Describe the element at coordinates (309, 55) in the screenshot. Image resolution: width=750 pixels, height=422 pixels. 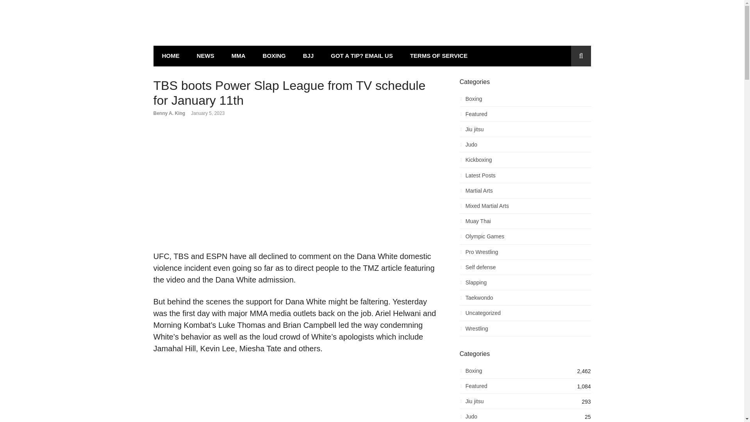
I see `BJJ` at that location.